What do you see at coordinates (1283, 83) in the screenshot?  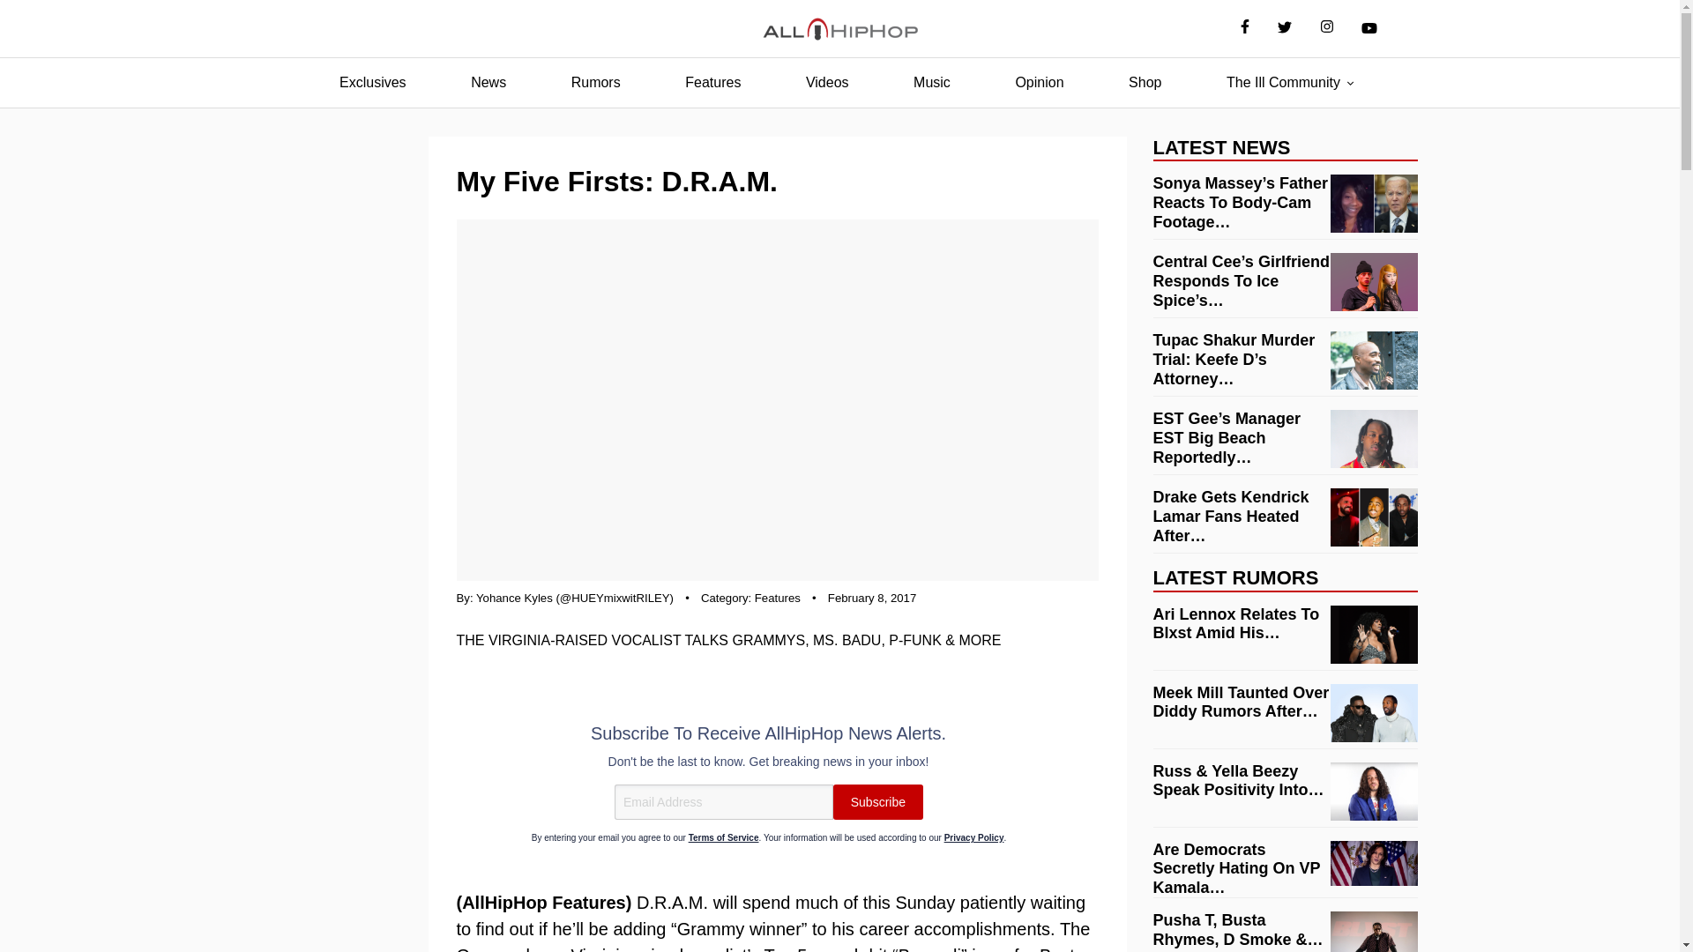 I see `The Ill Community` at bounding box center [1283, 83].